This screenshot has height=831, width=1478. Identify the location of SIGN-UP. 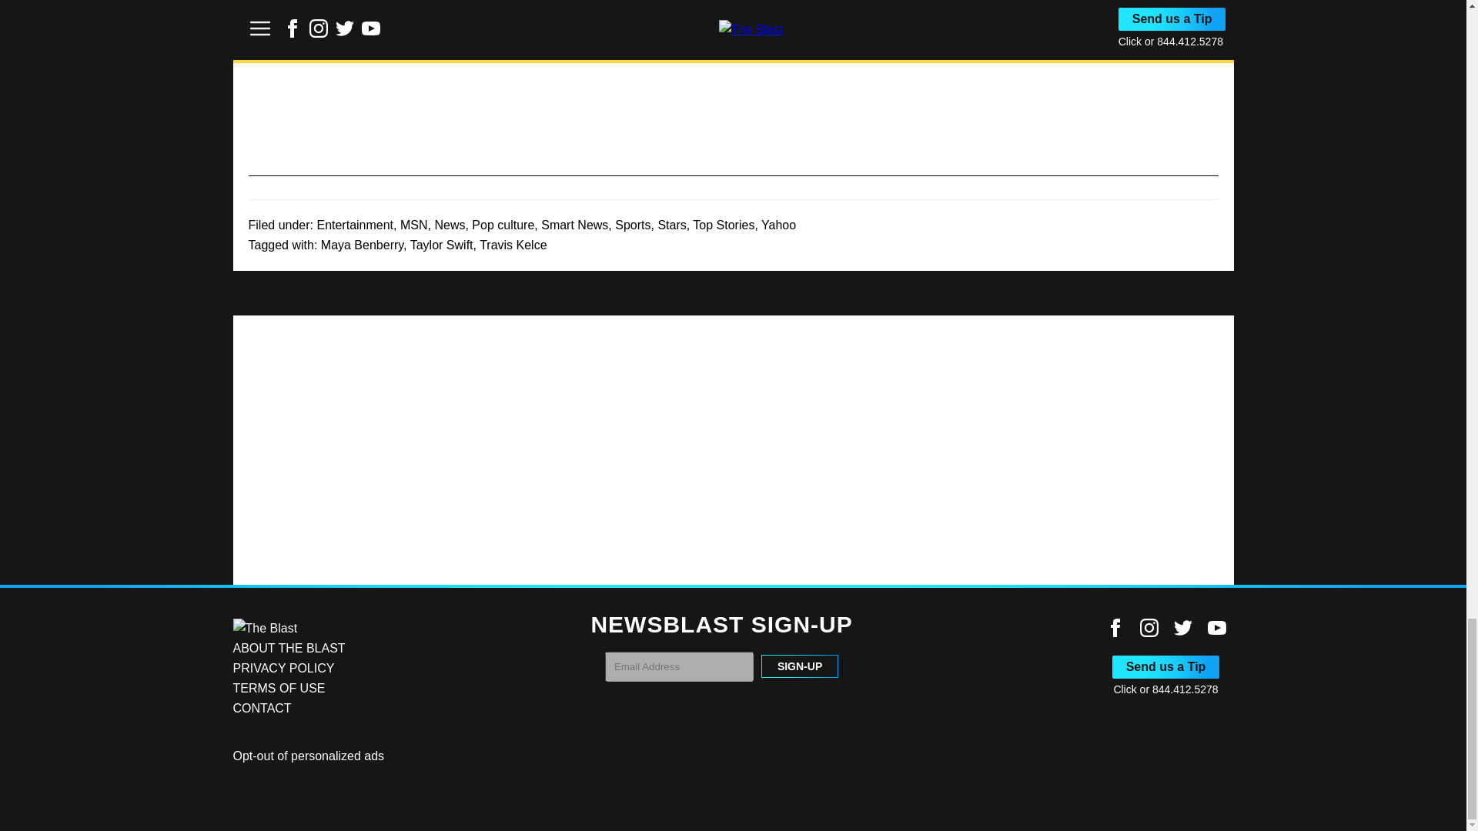
(799, 666).